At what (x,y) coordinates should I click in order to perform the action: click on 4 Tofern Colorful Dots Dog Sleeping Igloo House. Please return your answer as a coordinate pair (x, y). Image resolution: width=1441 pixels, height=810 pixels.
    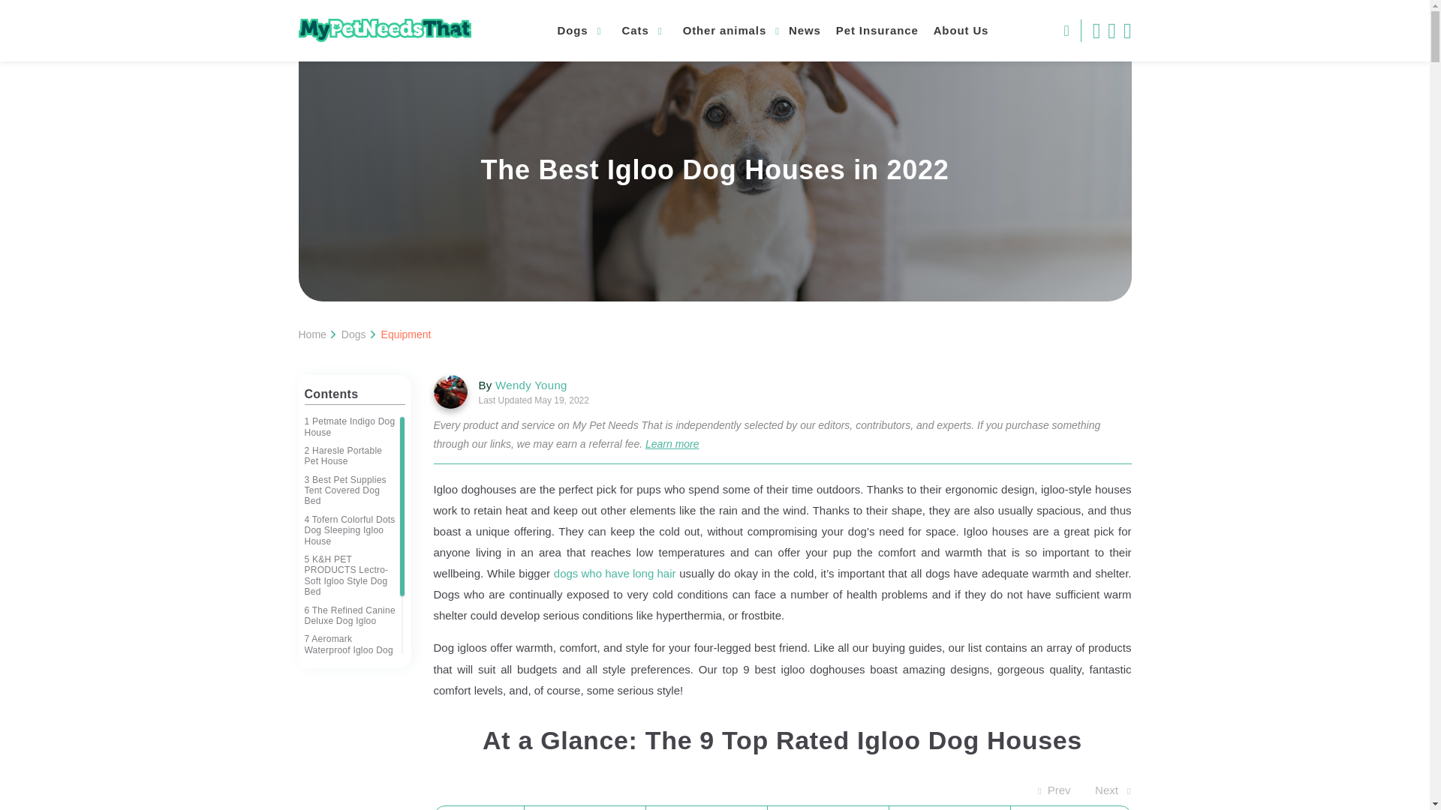
    Looking at the image, I should click on (350, 530).